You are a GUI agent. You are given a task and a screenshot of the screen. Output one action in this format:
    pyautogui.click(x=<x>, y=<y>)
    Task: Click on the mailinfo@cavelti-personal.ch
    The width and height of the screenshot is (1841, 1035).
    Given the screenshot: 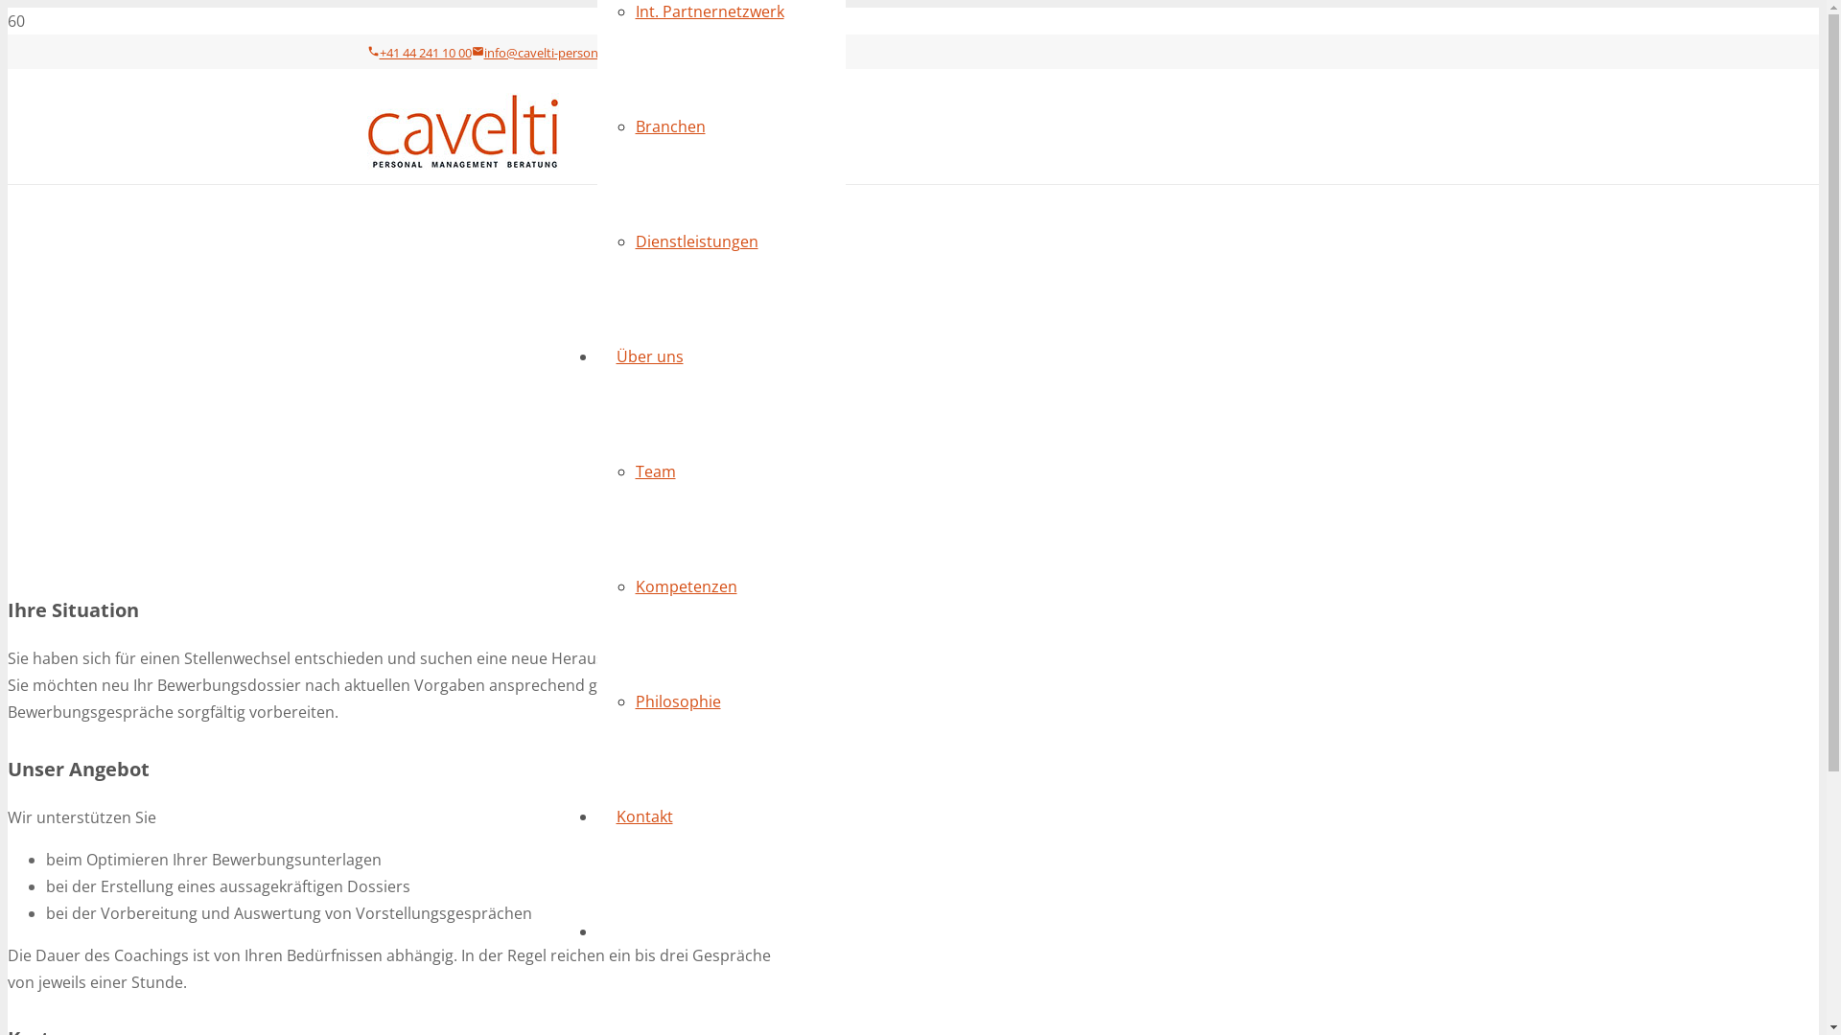 What is the action you would take?
    pyautogui.click(x=548, y=53)
    